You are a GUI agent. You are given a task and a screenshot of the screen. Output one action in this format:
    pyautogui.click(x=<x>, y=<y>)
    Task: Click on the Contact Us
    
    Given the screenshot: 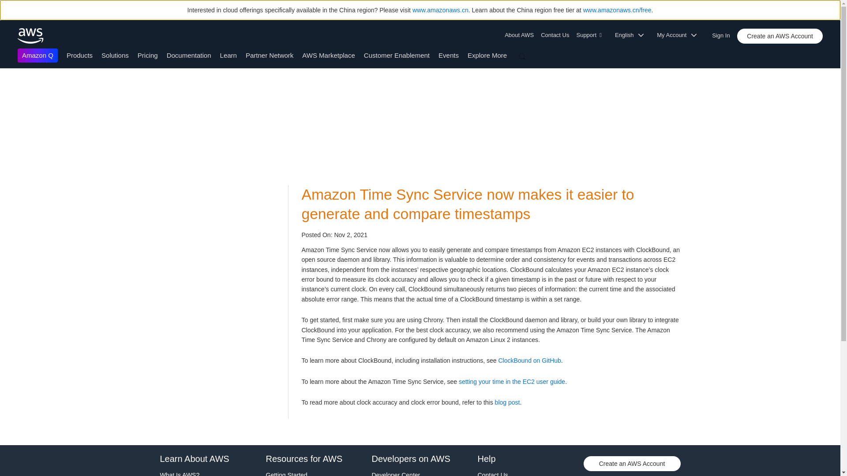 What is the action you would take?
    pyautogui.click(x=555, y=35)
    